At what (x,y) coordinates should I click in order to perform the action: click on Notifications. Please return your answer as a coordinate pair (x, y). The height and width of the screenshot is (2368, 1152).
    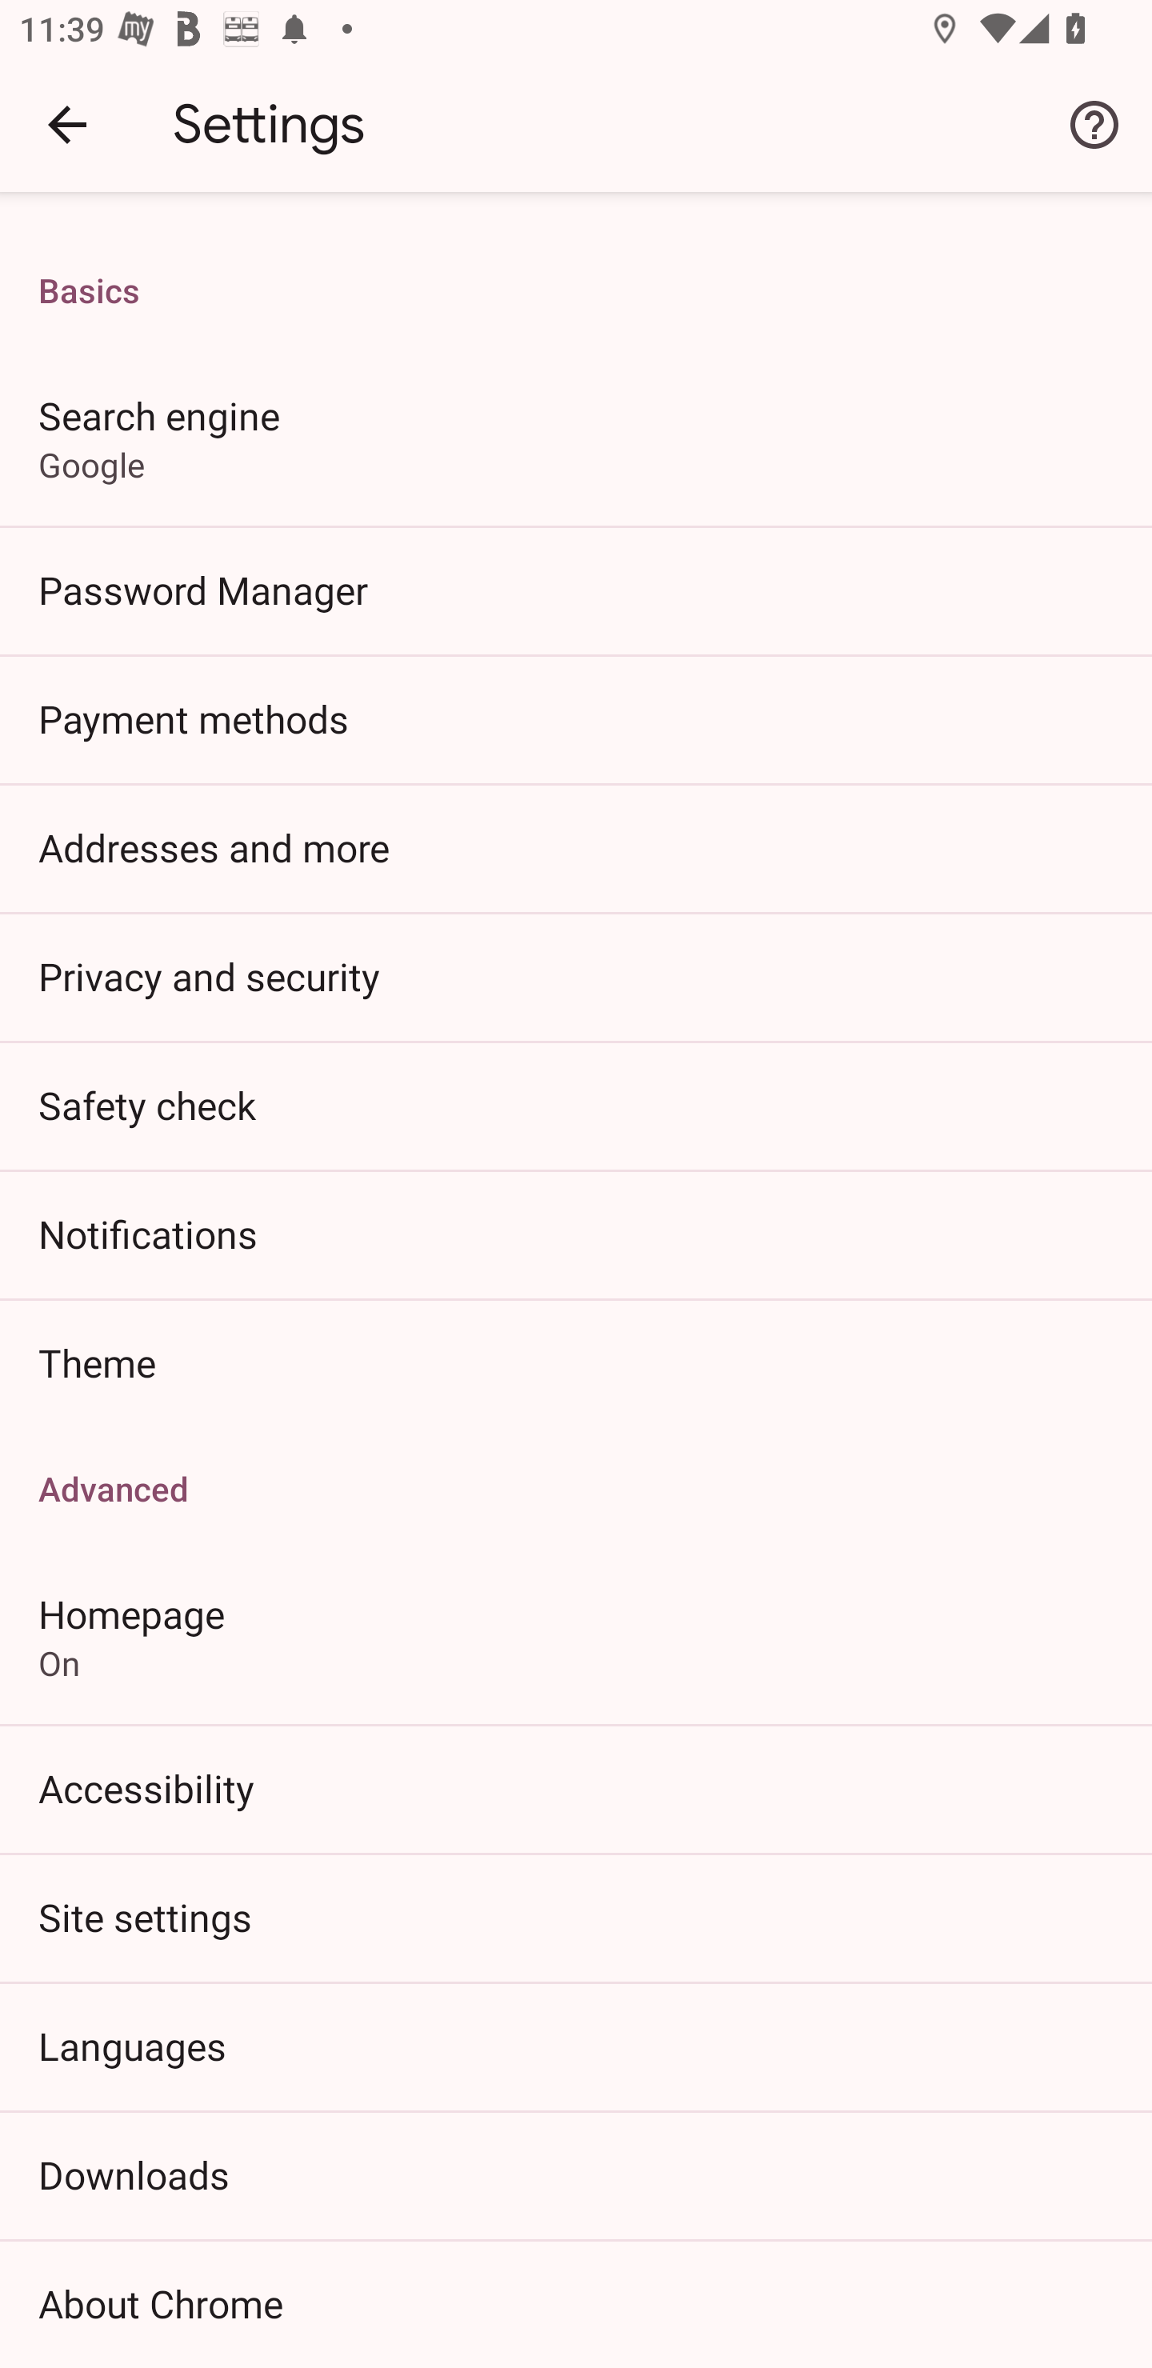
    Looking at the image, I should click on (576, 1234).